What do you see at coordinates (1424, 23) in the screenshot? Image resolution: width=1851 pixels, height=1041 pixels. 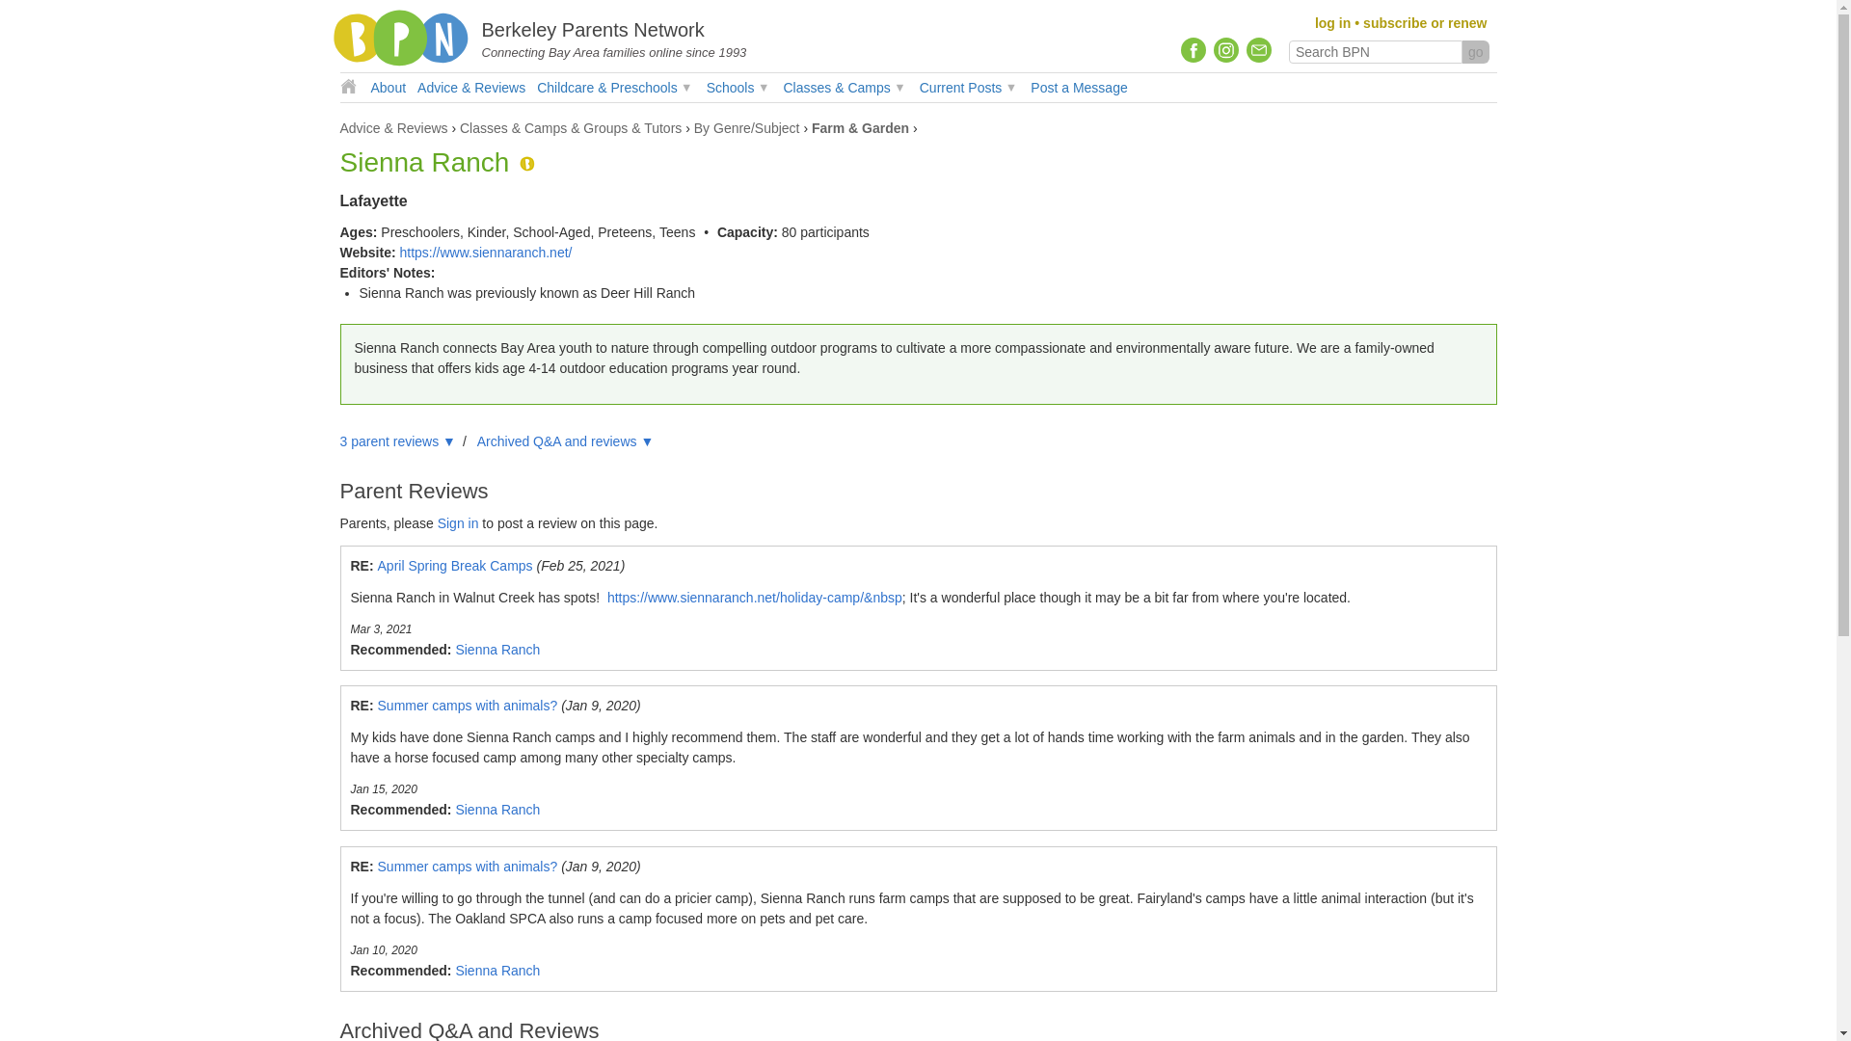 I see `subscribe or renew` at bounding box center [1424, 23].